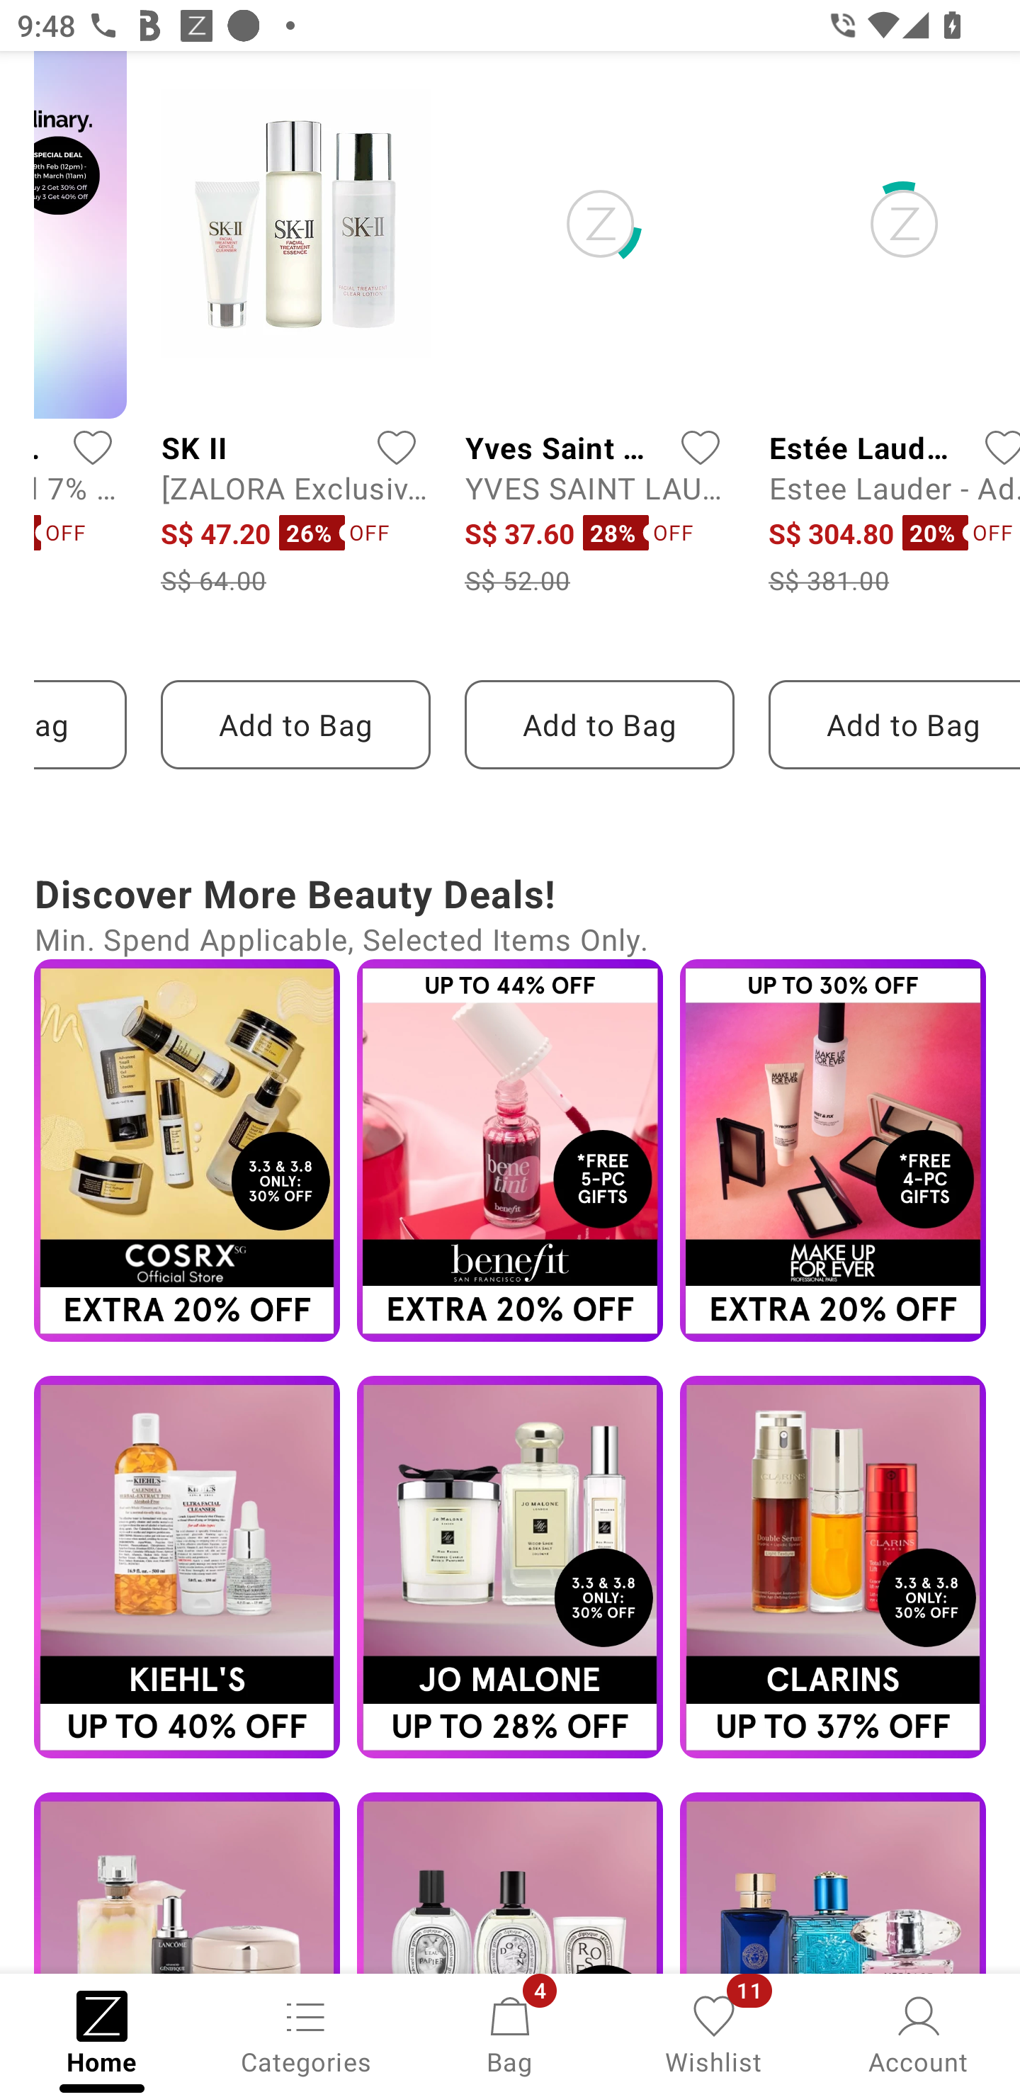  I want to click on Bag, 4 new notifications Bag, so click(510, 2033).